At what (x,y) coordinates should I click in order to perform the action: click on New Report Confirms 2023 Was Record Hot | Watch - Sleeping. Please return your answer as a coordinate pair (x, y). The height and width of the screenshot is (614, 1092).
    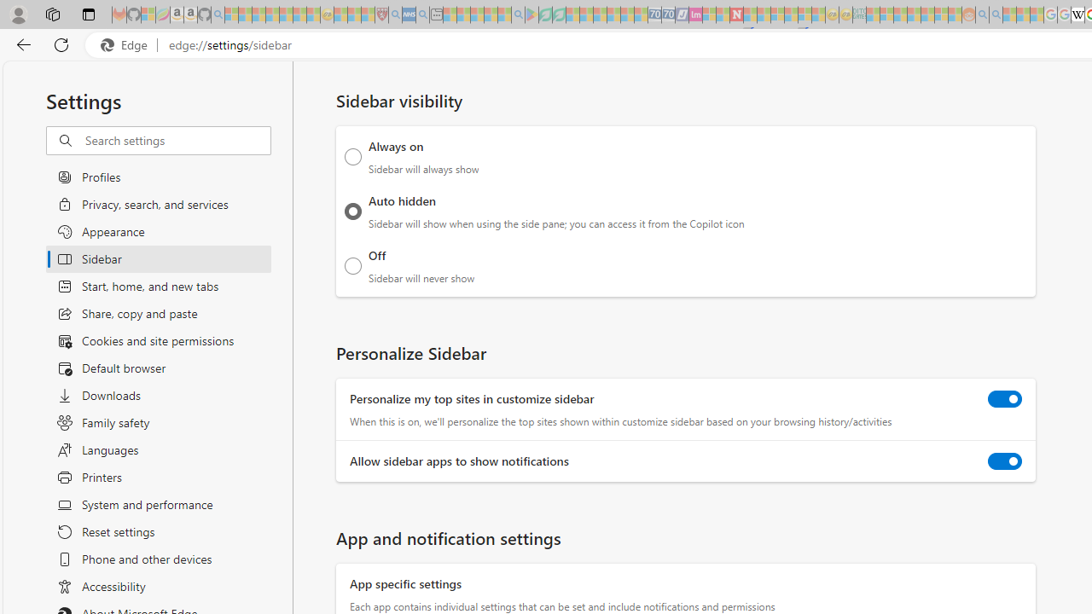
    Looking at the image, I should click on (286, 15).